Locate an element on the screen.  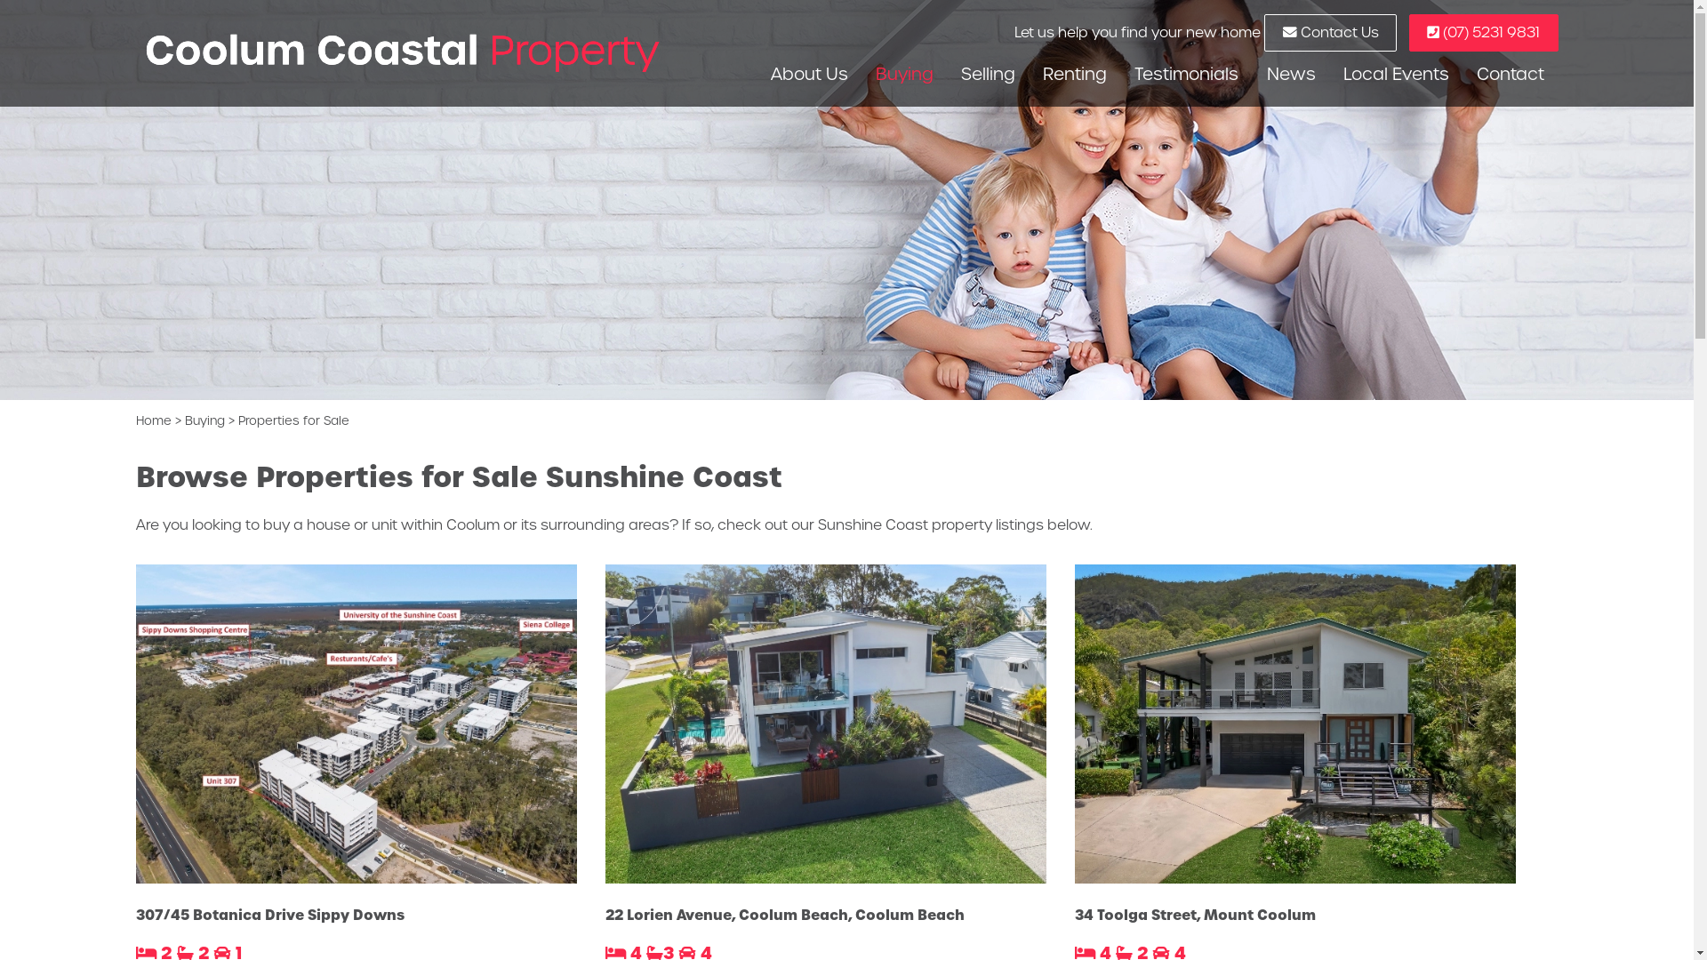
News is located at coordinates (1291, 75).